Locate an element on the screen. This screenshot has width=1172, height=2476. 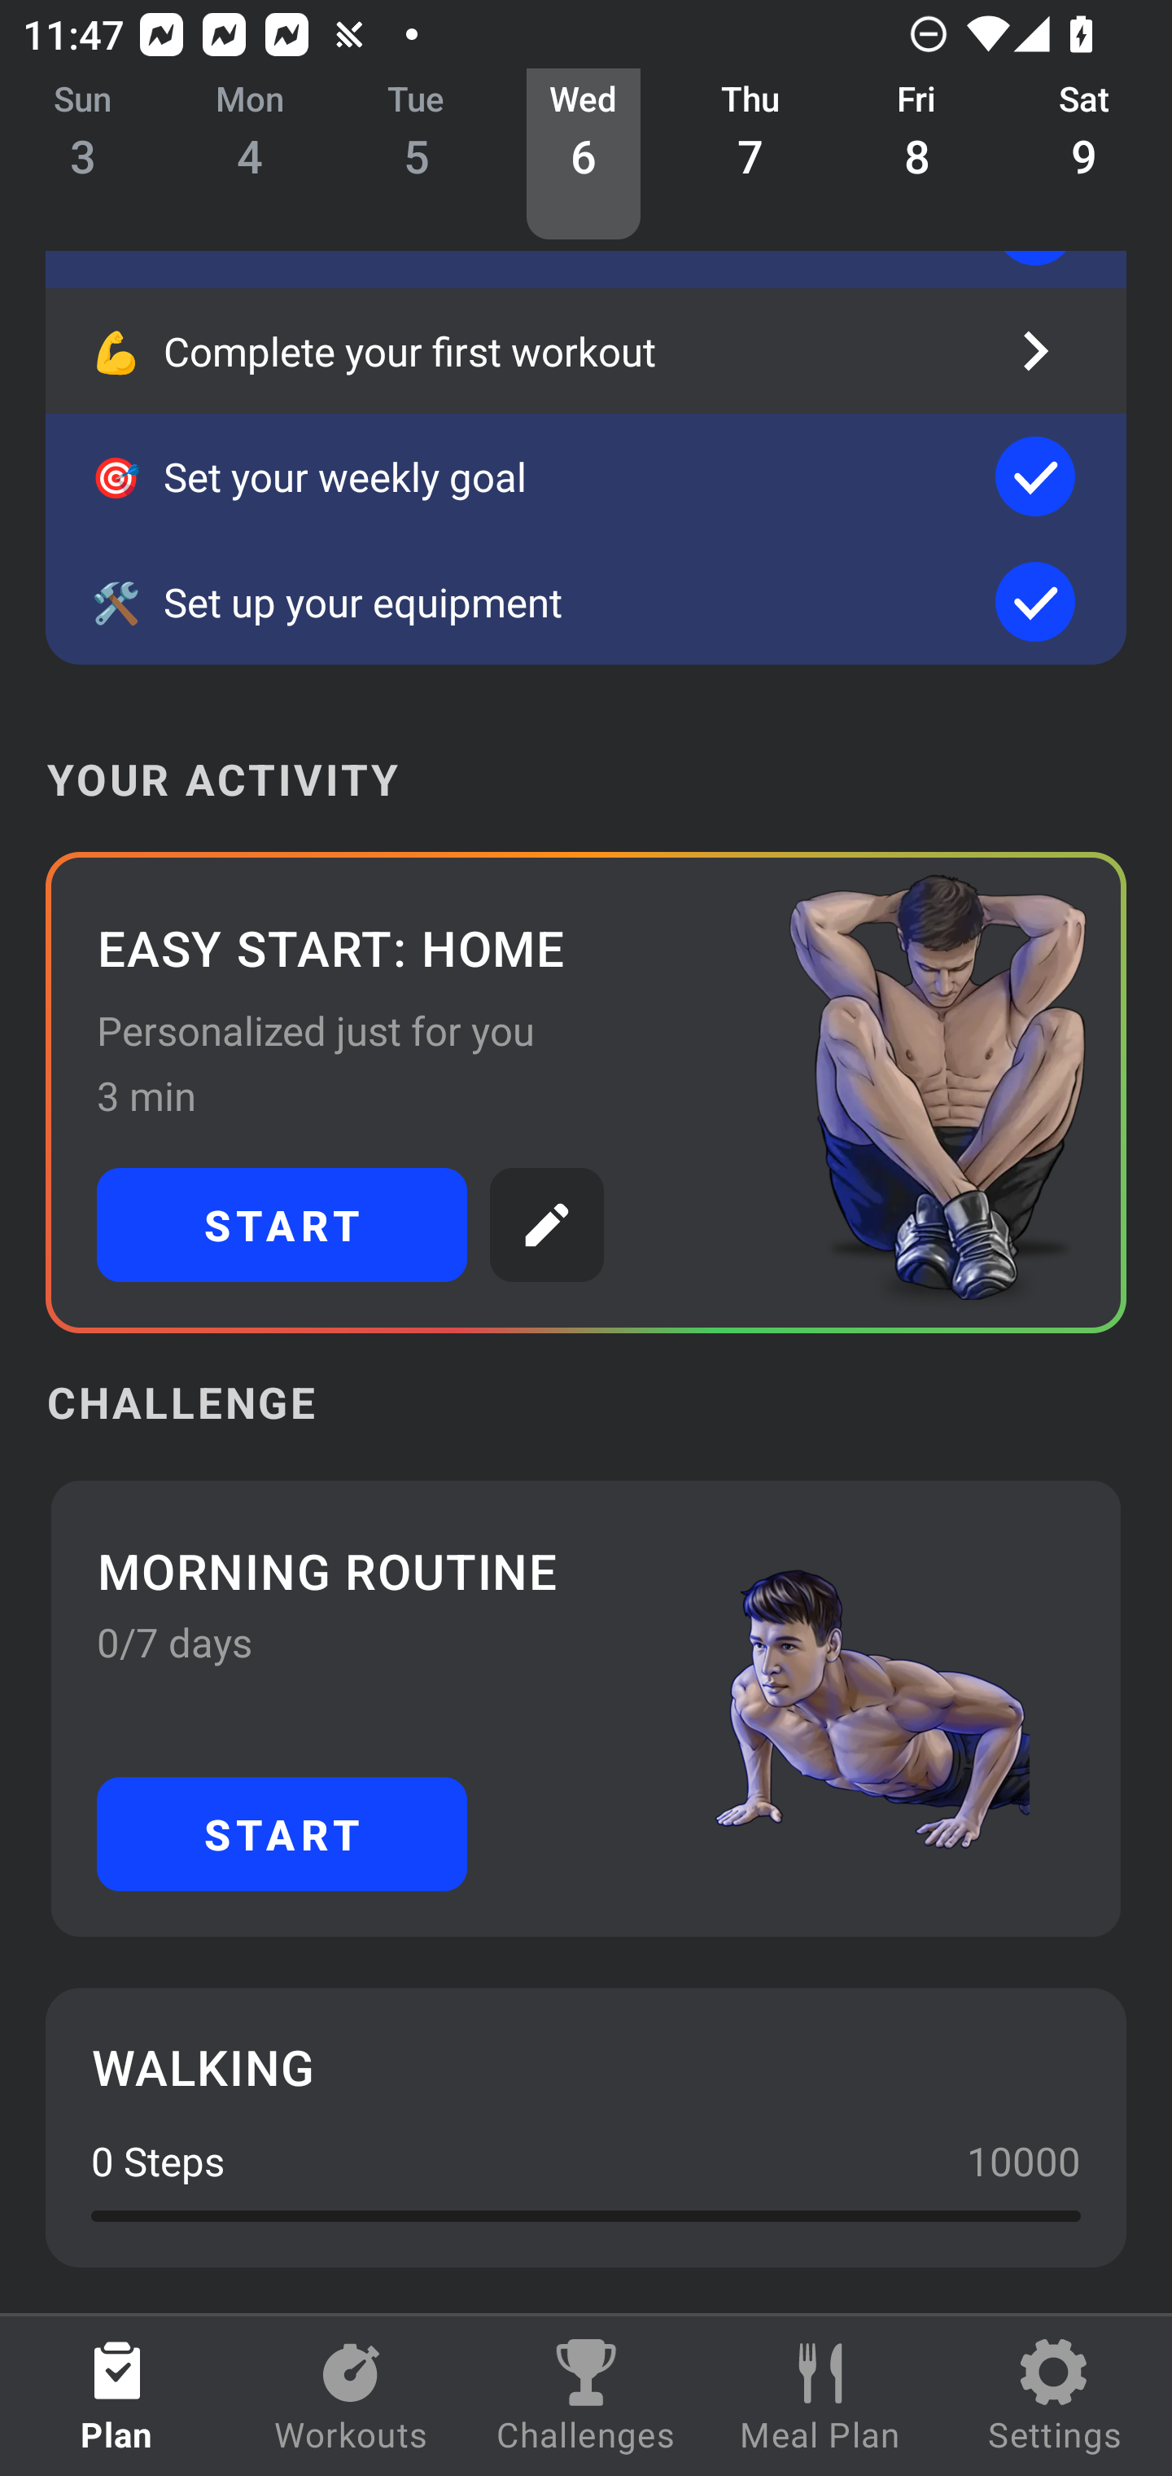
 Meal Plan  is located at coordinates (820, 2396).